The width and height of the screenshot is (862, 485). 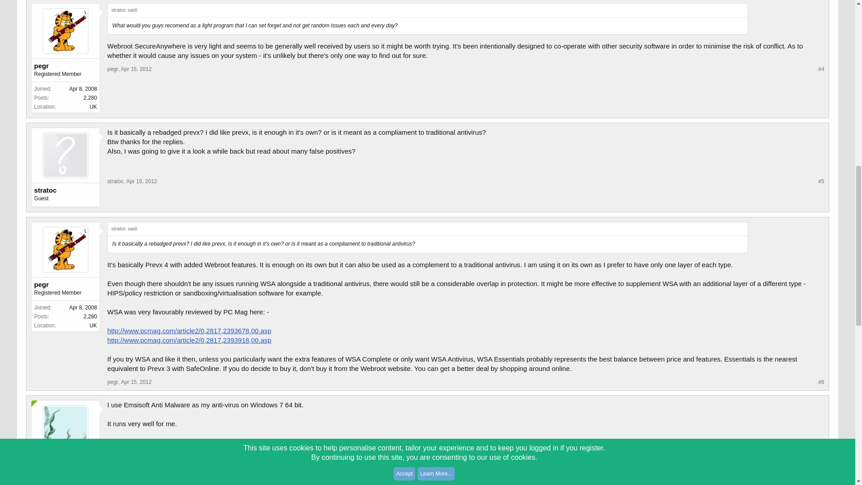 I want to click on pegr, so click(x=112, y=69).